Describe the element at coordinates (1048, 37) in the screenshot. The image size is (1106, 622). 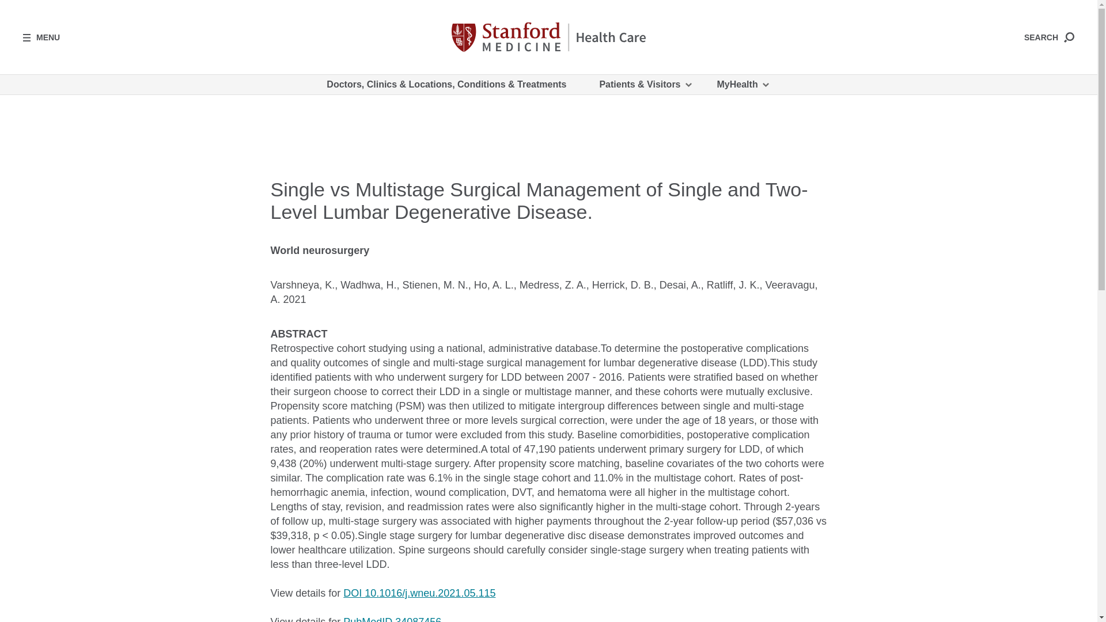
I see `SEARCH` at that location.